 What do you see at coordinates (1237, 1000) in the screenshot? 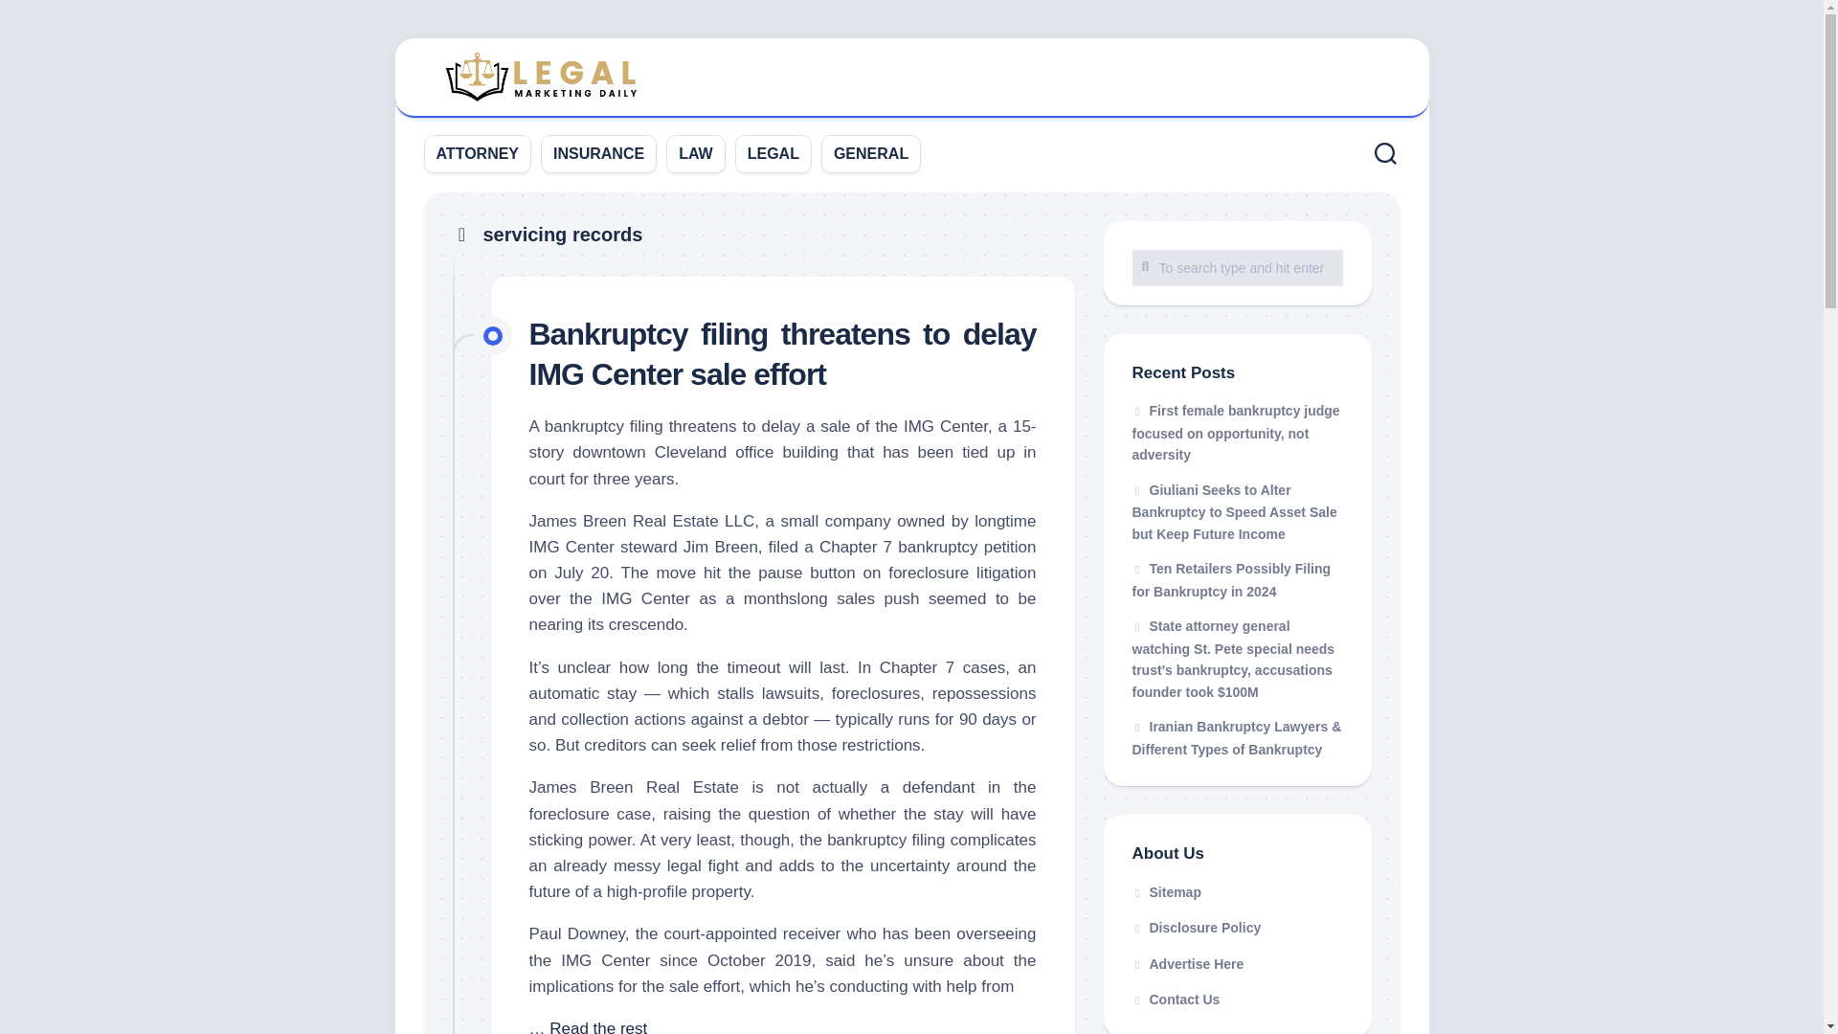
I see `Contact Us` at bounding box center [1237, 1000].